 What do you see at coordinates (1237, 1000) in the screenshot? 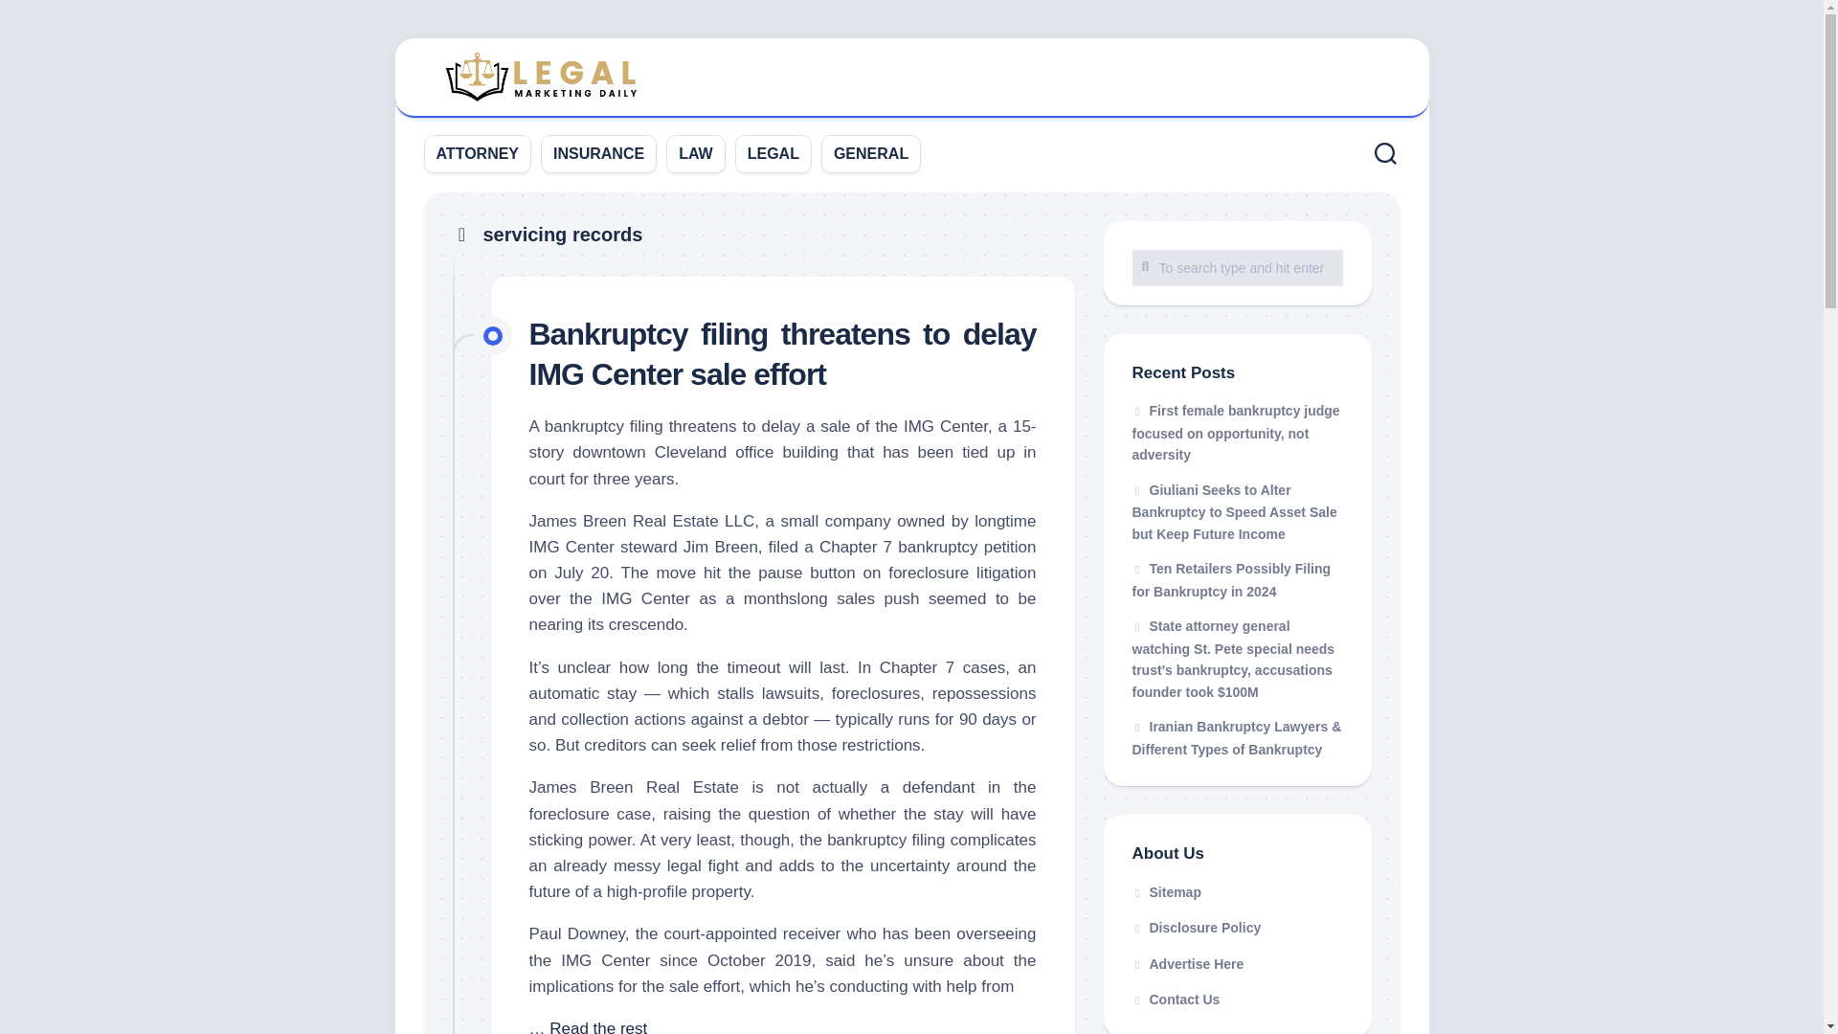
I see `Contact Us` at bounding box center [1237, 1000].